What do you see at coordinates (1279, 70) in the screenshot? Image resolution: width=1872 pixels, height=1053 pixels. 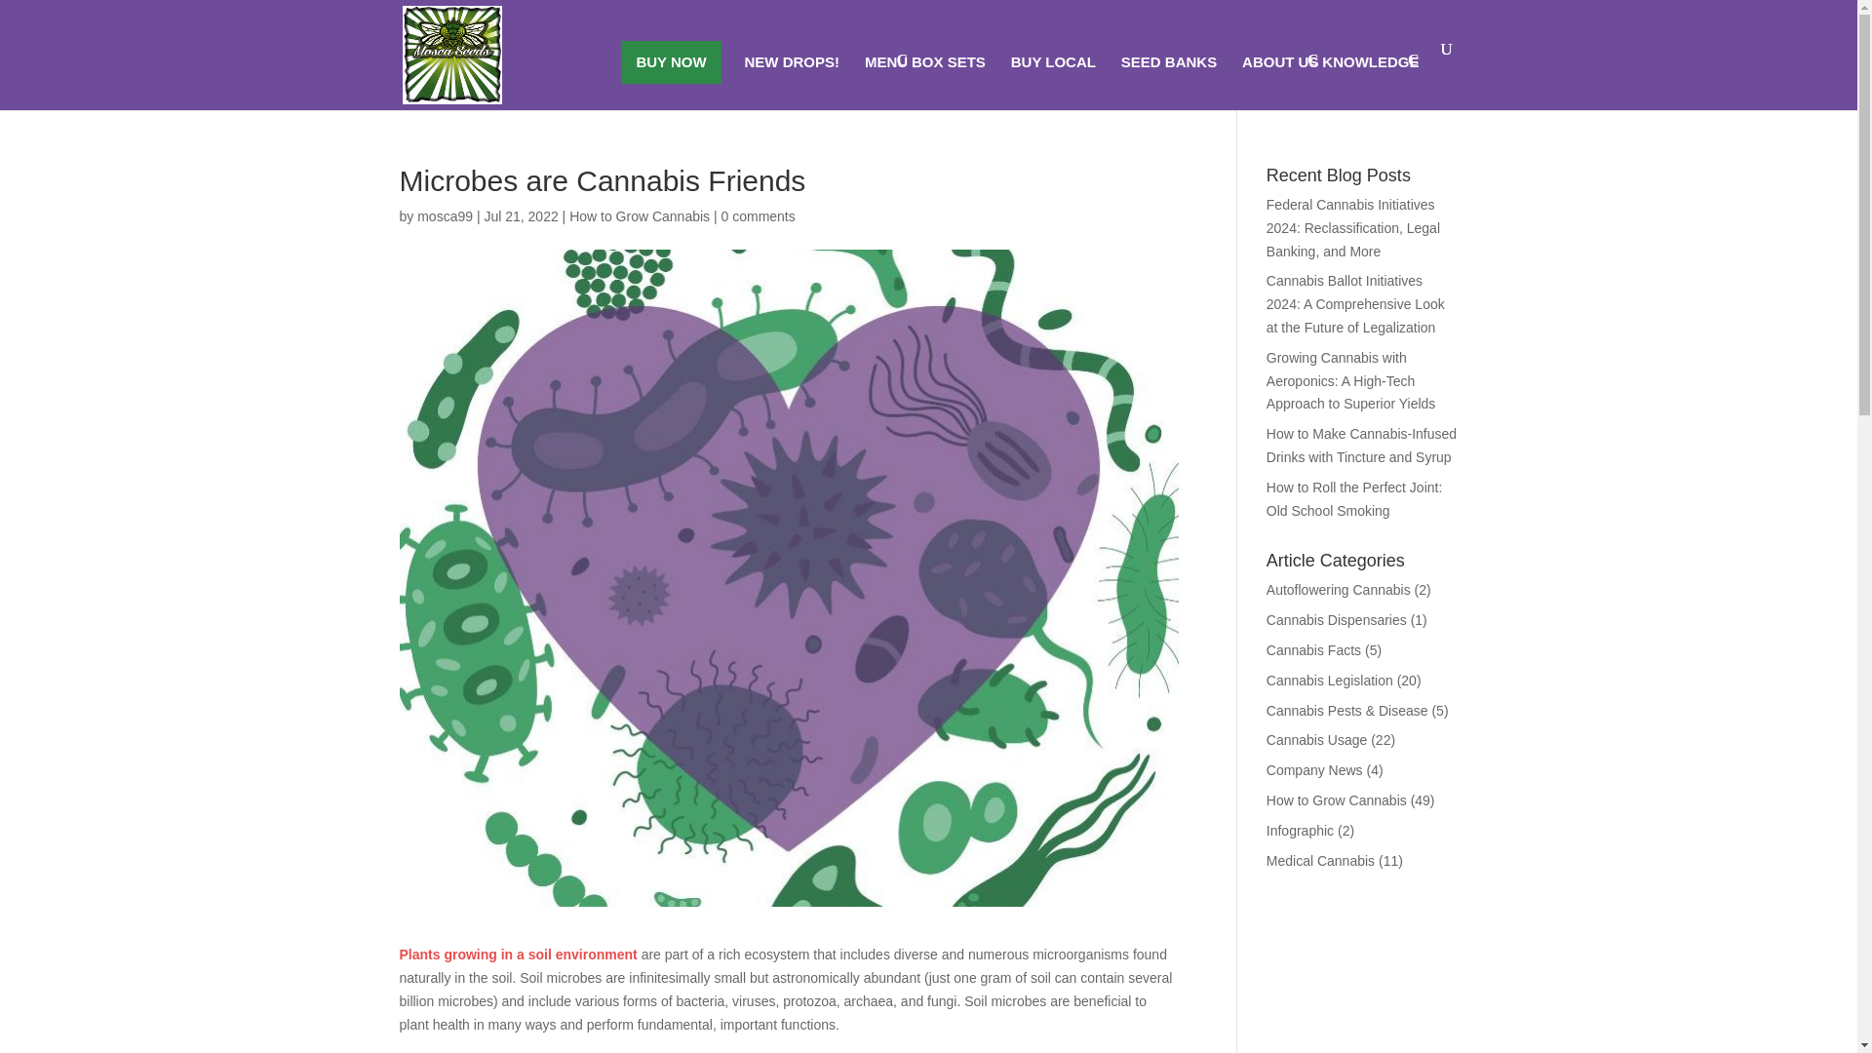 I see `ABOUT US` at bounding box center [1279, 70].